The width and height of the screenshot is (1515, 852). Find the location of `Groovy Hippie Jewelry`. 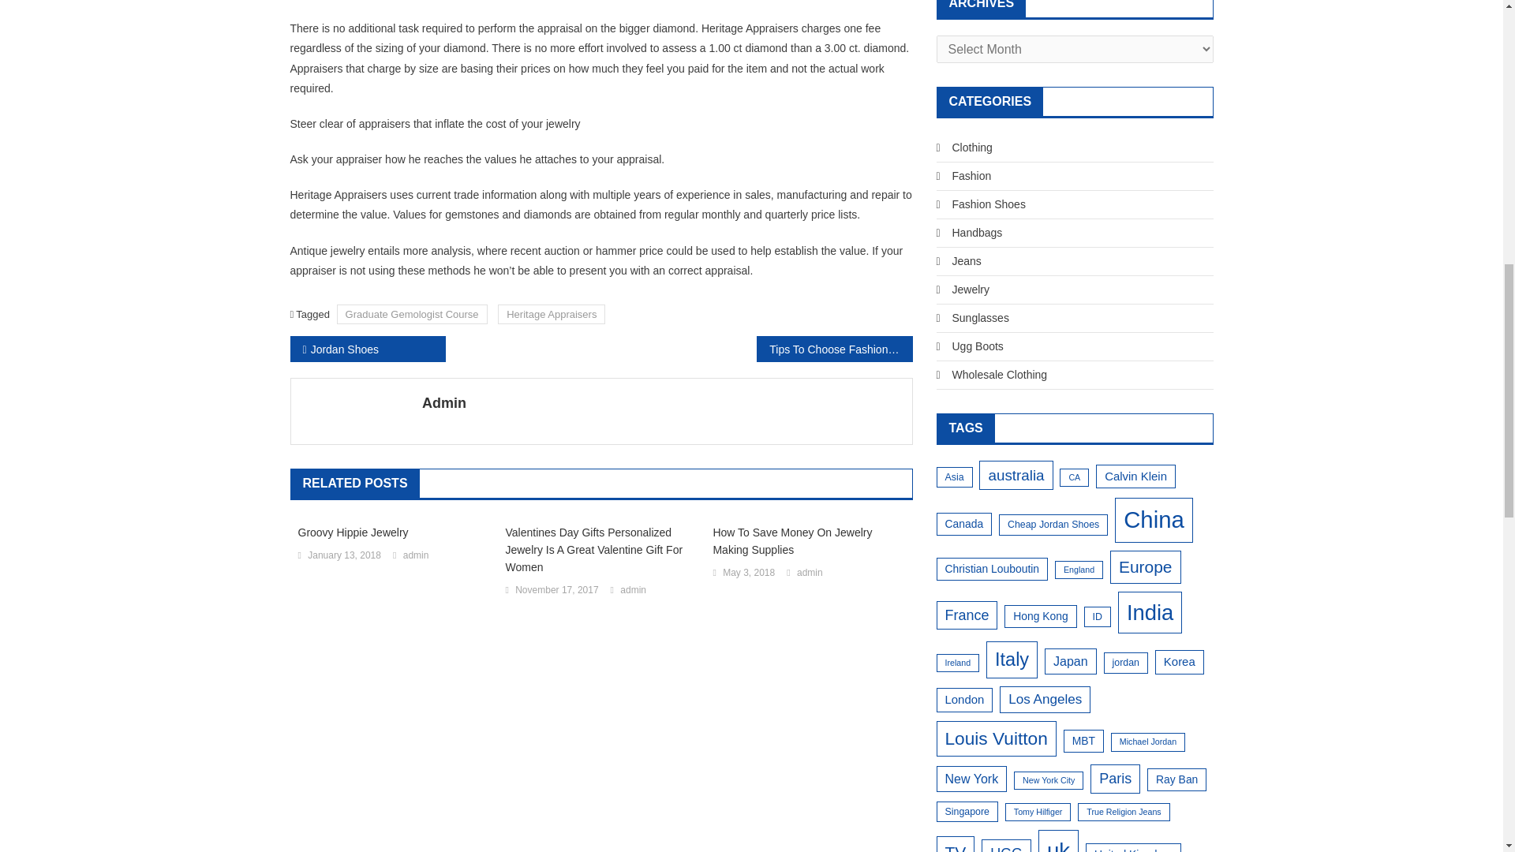

Groovy Hippie Jewelry is located at coordinates (394, 532).